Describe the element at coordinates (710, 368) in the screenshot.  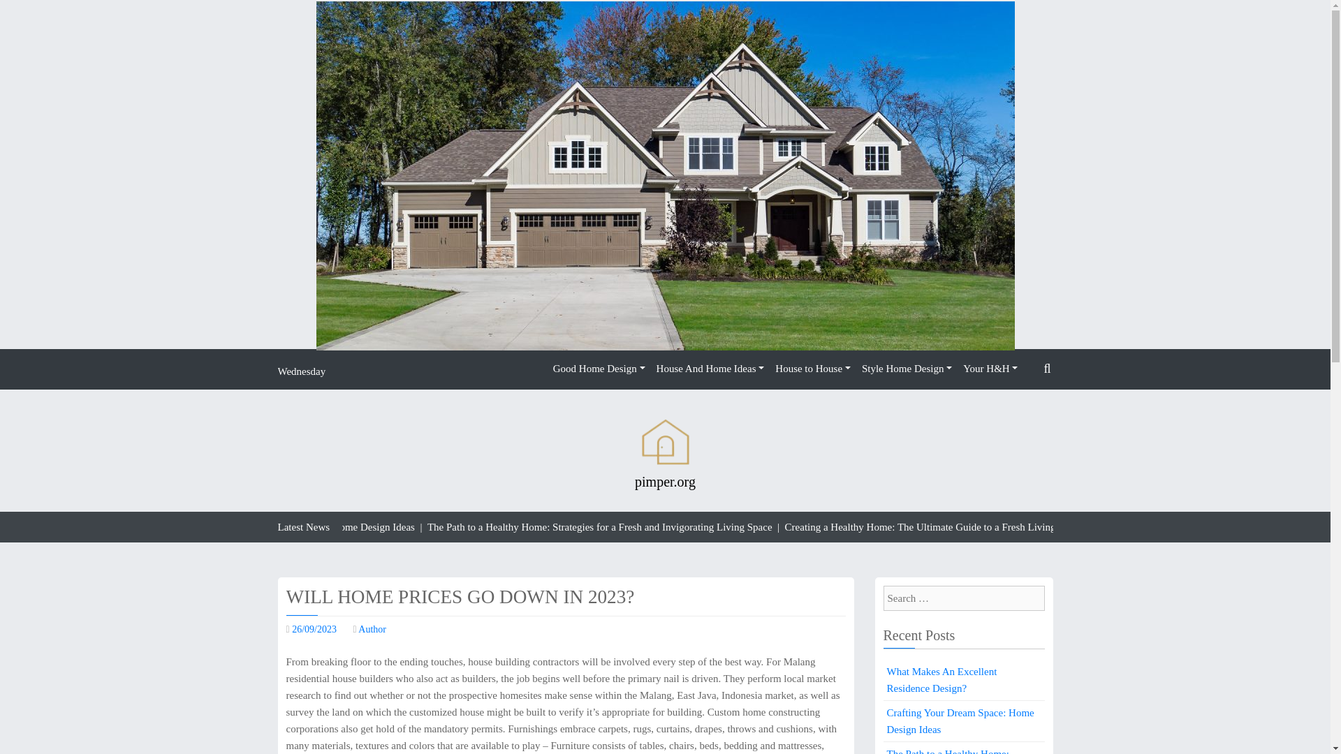
I see `House And Home Ideas` at that location.